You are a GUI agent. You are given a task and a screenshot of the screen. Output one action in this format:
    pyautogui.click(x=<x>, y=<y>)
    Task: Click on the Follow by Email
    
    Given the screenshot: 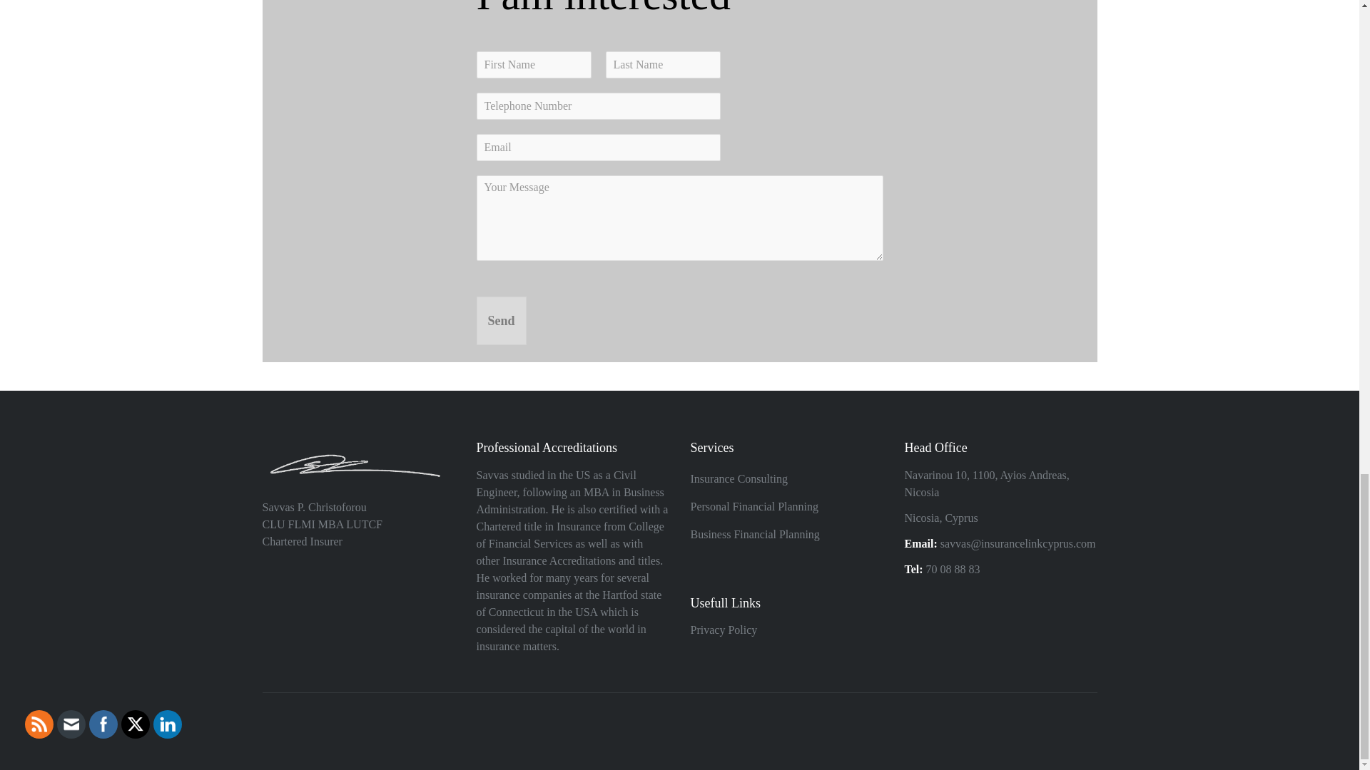 What is the action you would take?
    pyautogui.click(x=71, y=724)
    